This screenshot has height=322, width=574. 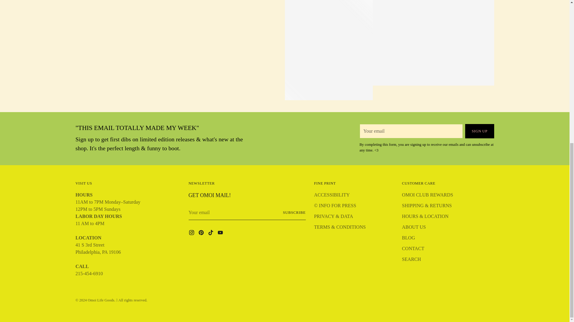 What do you see at coordinates (201, 234) in the screenshot?
I see `Omoi Life Goods on Pinterest` at bounding box center [201, 234].